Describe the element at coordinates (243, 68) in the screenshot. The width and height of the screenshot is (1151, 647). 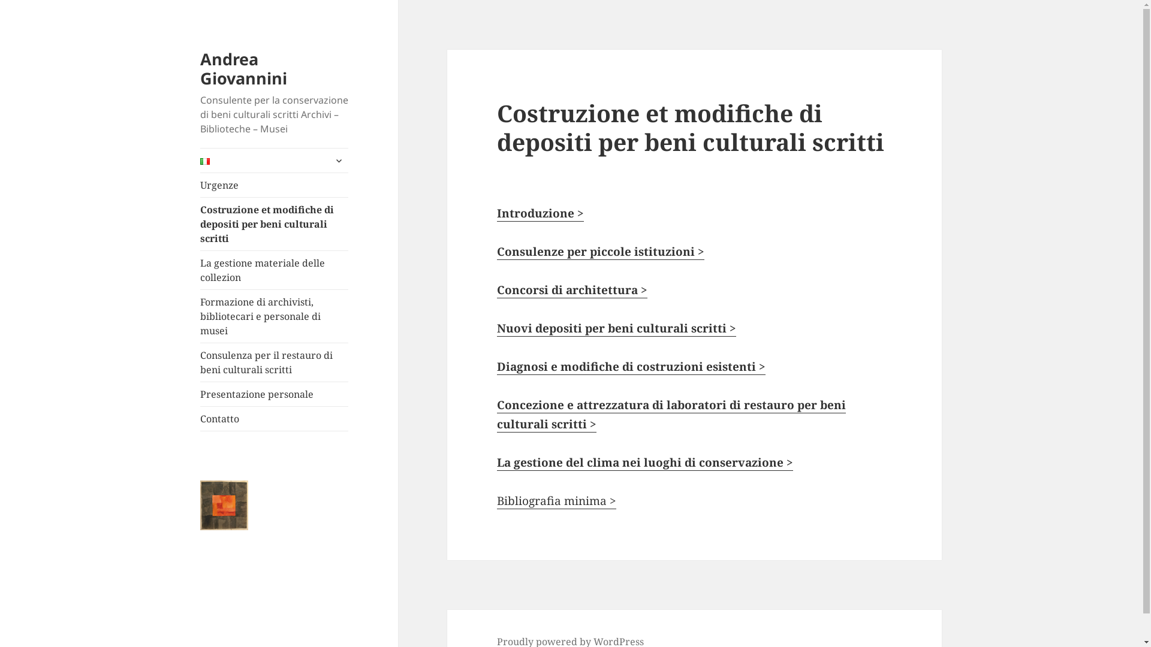
I see `Andrea Giovannini` at that location.